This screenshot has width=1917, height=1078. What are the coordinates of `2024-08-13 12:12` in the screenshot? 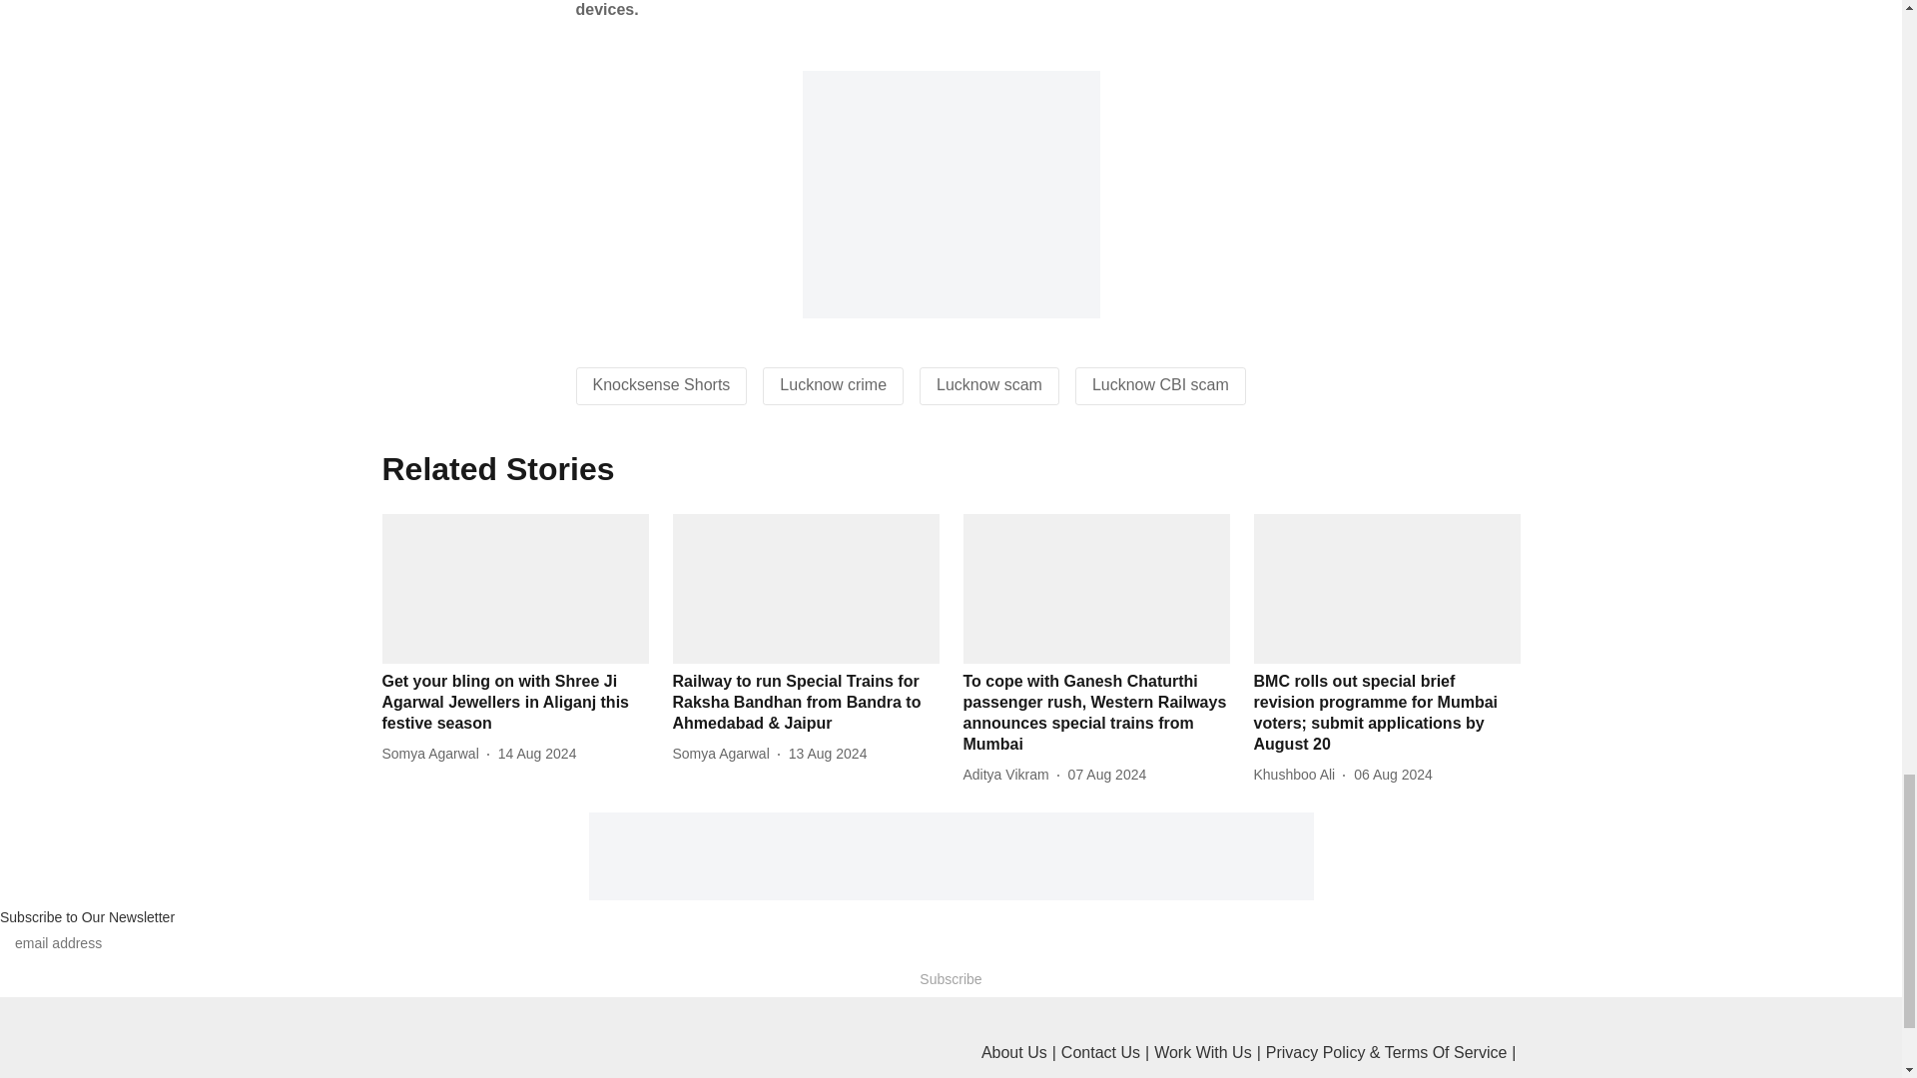 It's located at (828, 754).